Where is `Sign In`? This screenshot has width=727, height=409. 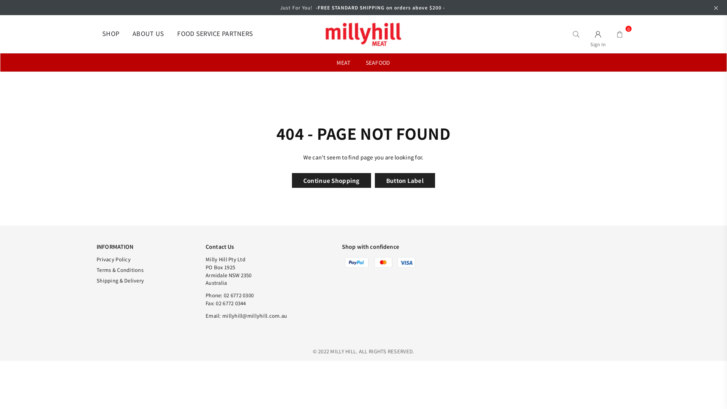 Sign In is located at coordinates (598, 34).